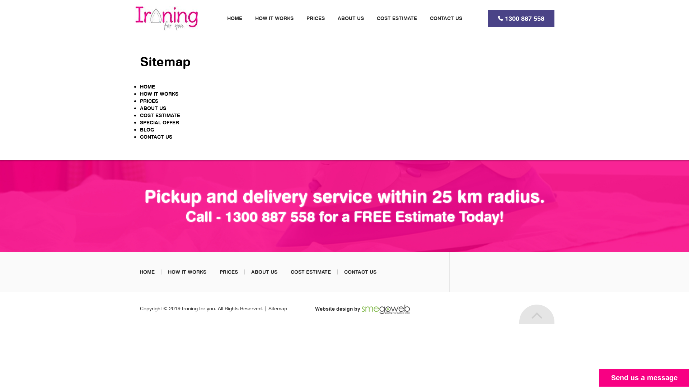  Describe the element at coordinates (156, 137) in the screenshot. I see `CONTACT US` at that location.